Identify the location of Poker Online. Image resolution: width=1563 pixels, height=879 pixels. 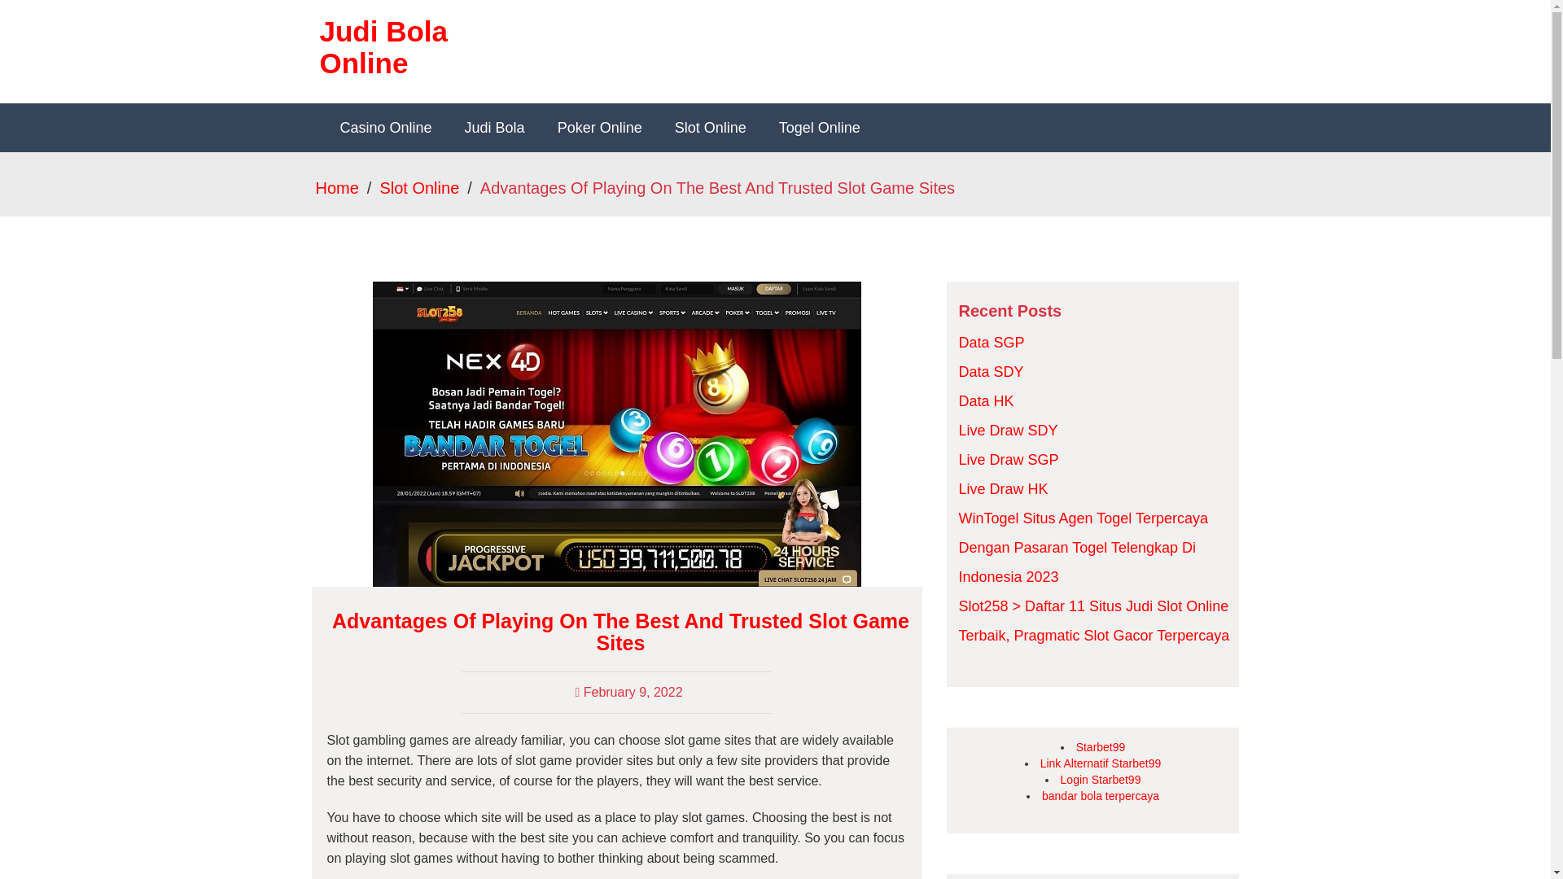
(599, 127).